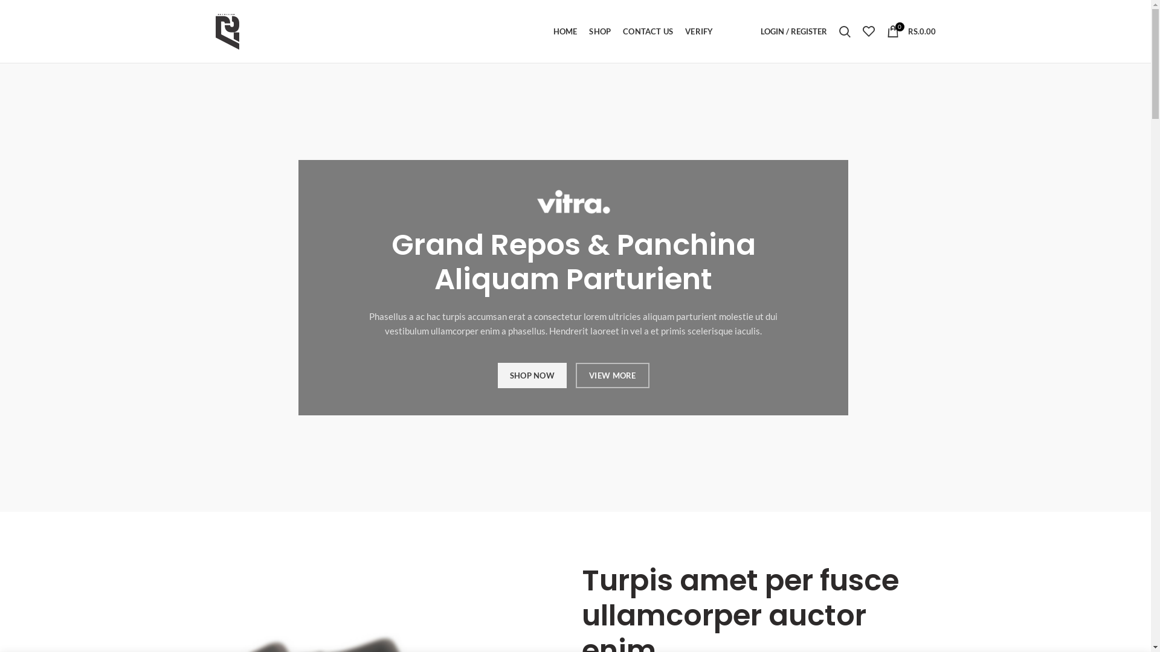 The height and width of the screenshot is (652, 1160). Describe the element at coordinates (793, 31) in the screenshot. I see `LOGIN / REGISTER` at that location.